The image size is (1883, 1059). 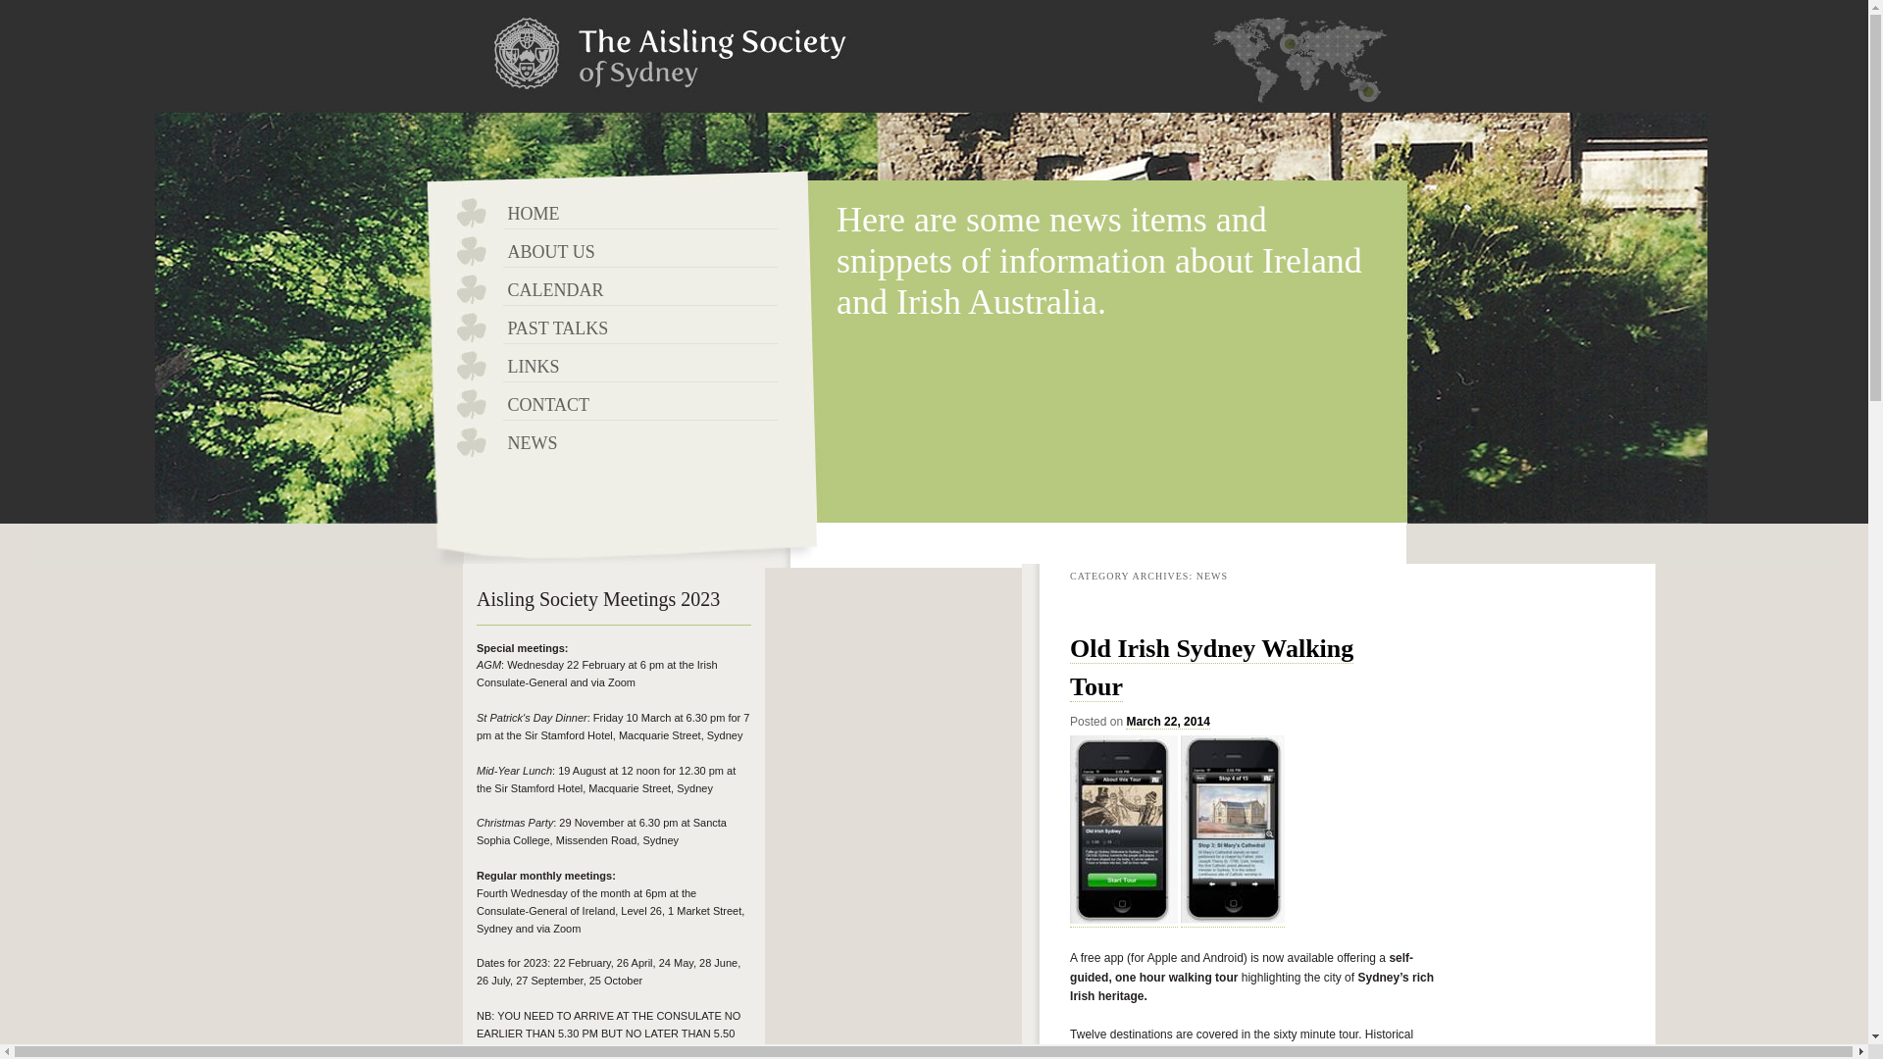 What do you see at coordinates (639, 441) in the screenshot?
I see `NEWS` at bounding box center [639, 441].